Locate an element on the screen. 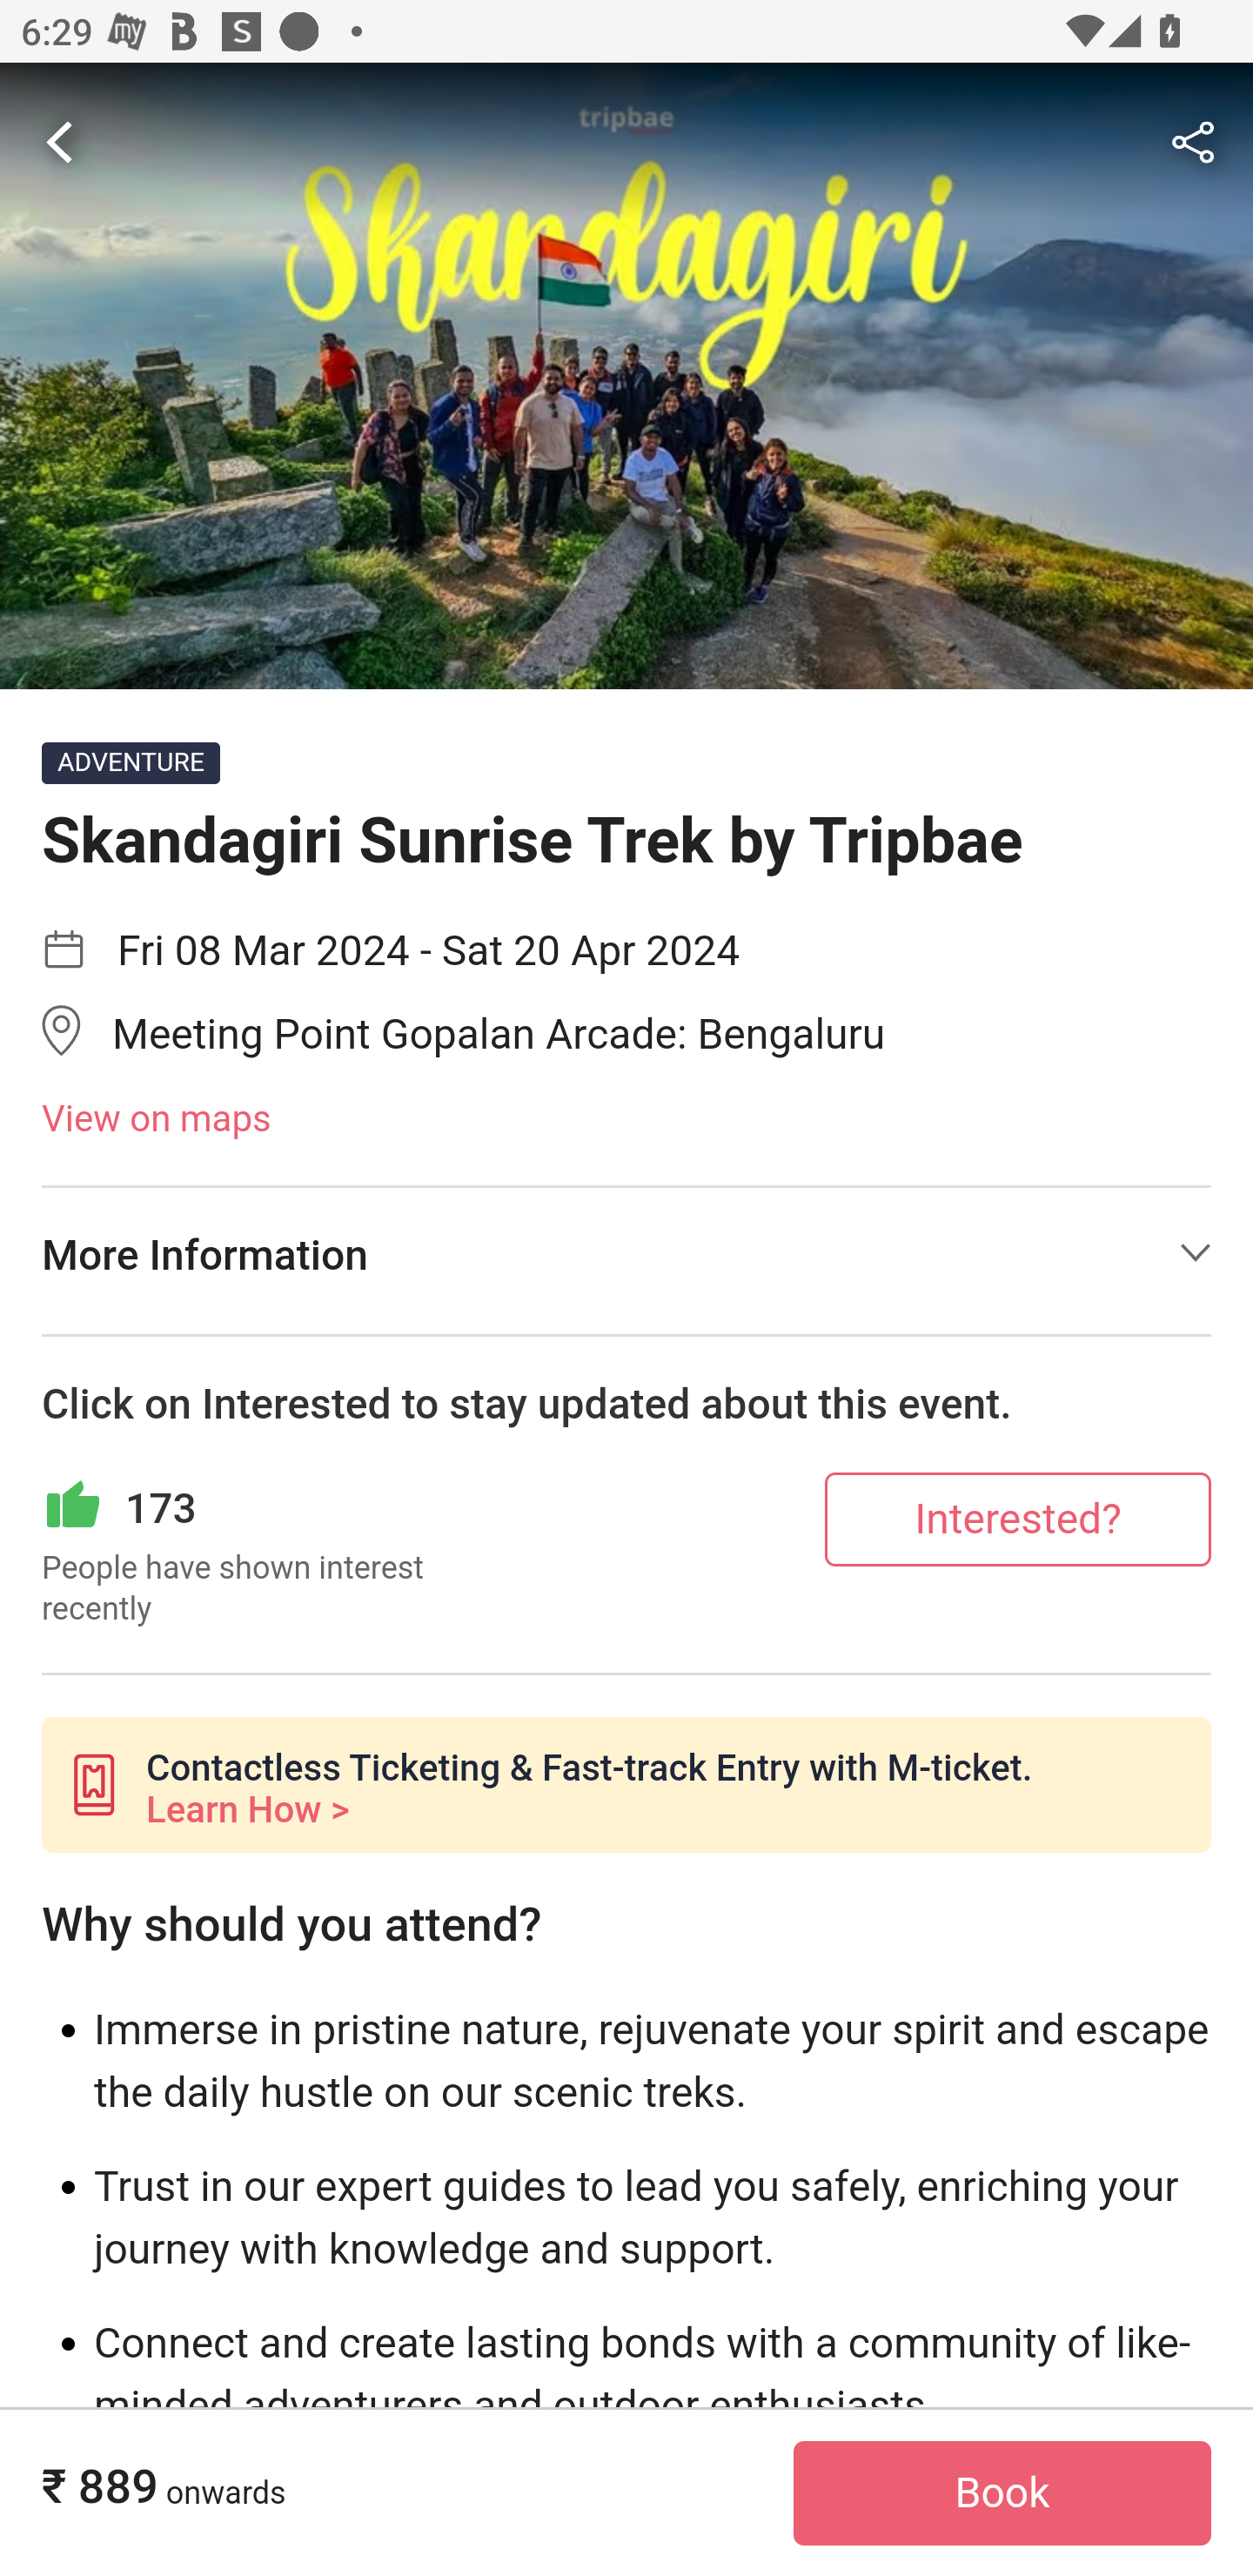 This screenshot has width=1253, height=2576. Interested? is located at coordinates (1018, 1518).